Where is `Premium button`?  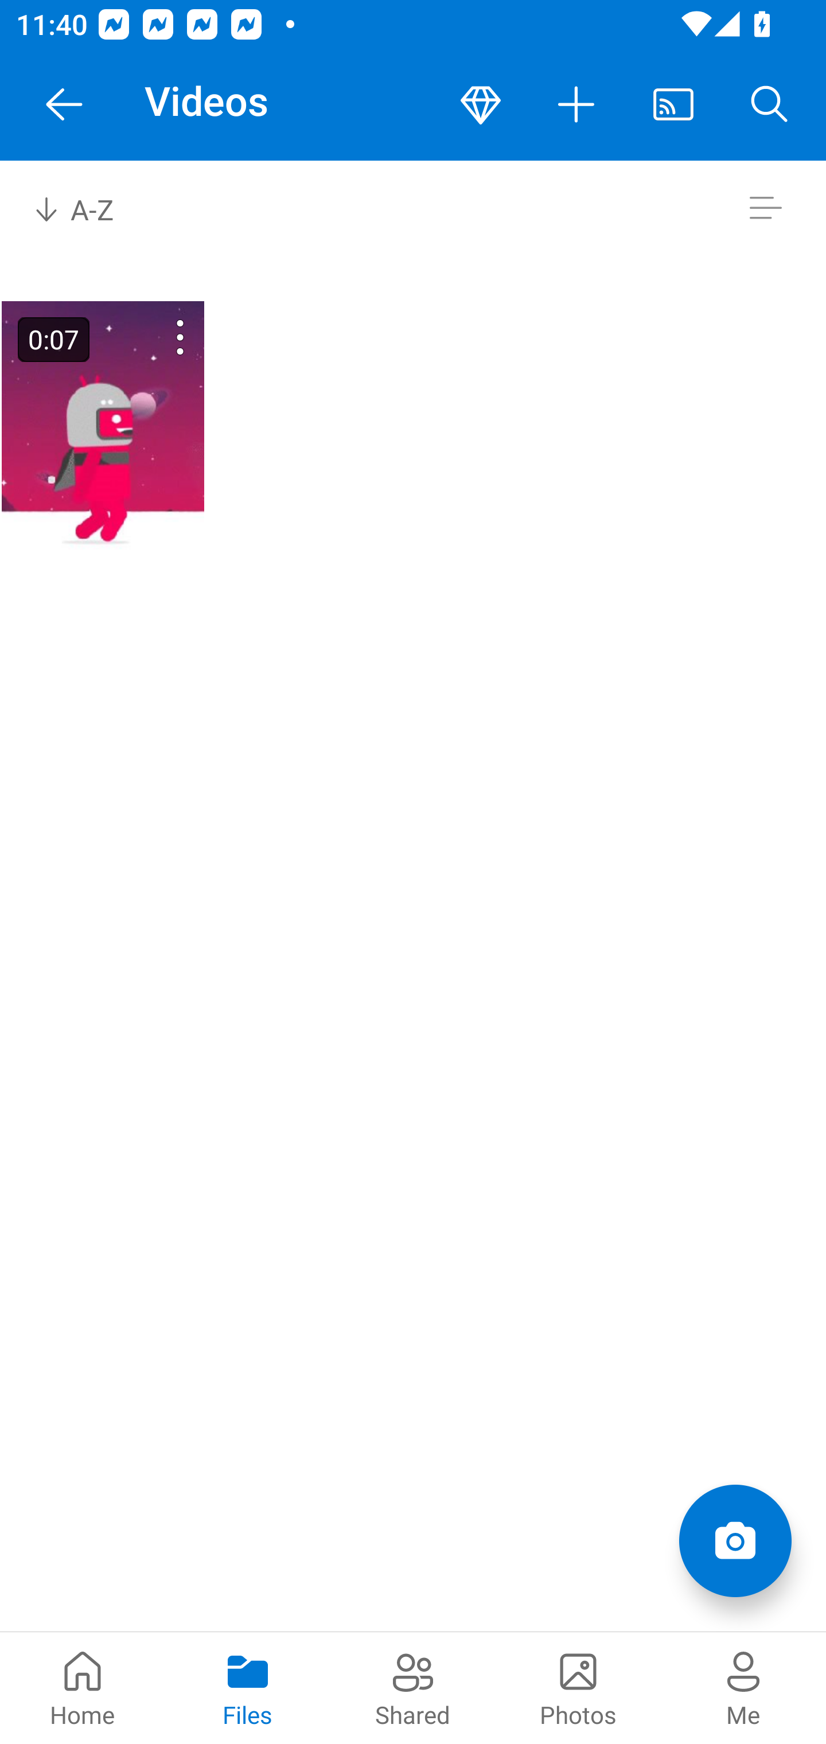
Premium button is located at coordinates (481, 104).